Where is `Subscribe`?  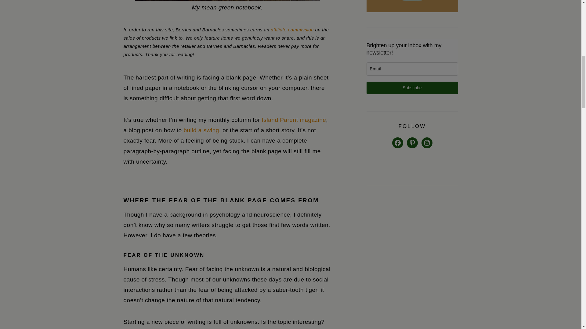 Subscribe is located at coordinates (412, 88).